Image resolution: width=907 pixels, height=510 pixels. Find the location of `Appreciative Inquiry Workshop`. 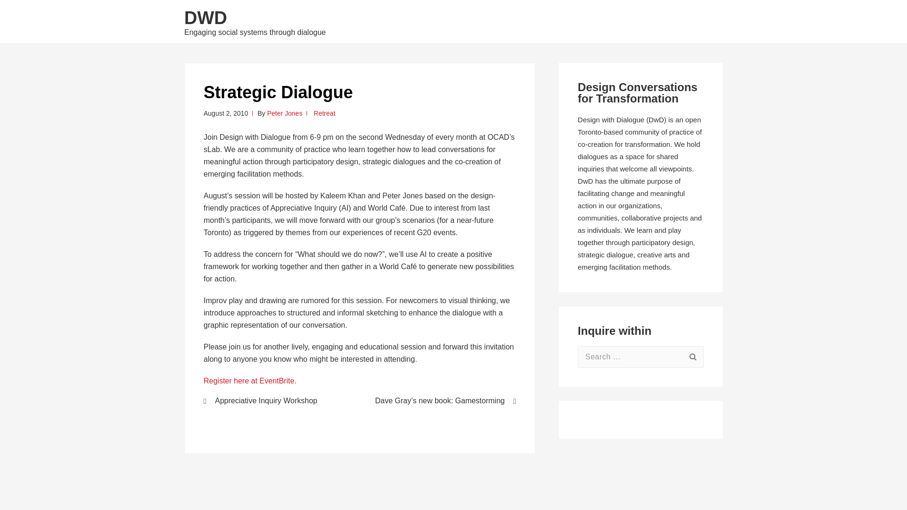

Appreciative Inquiry Workshop is located at coordinates (275, 400).